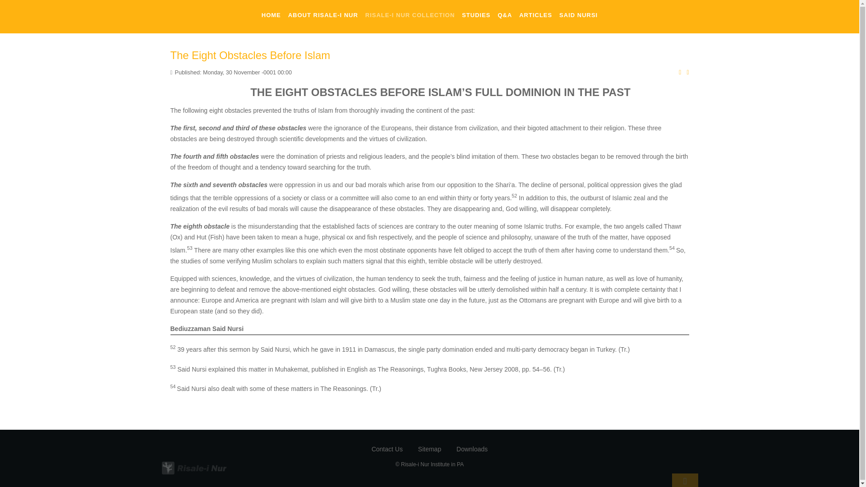 This screenshot has height=487, width=866. What do you see at coordinates (429, 455) in the screenshot?
I see `Sitemap` at bounding box center [429, 455].